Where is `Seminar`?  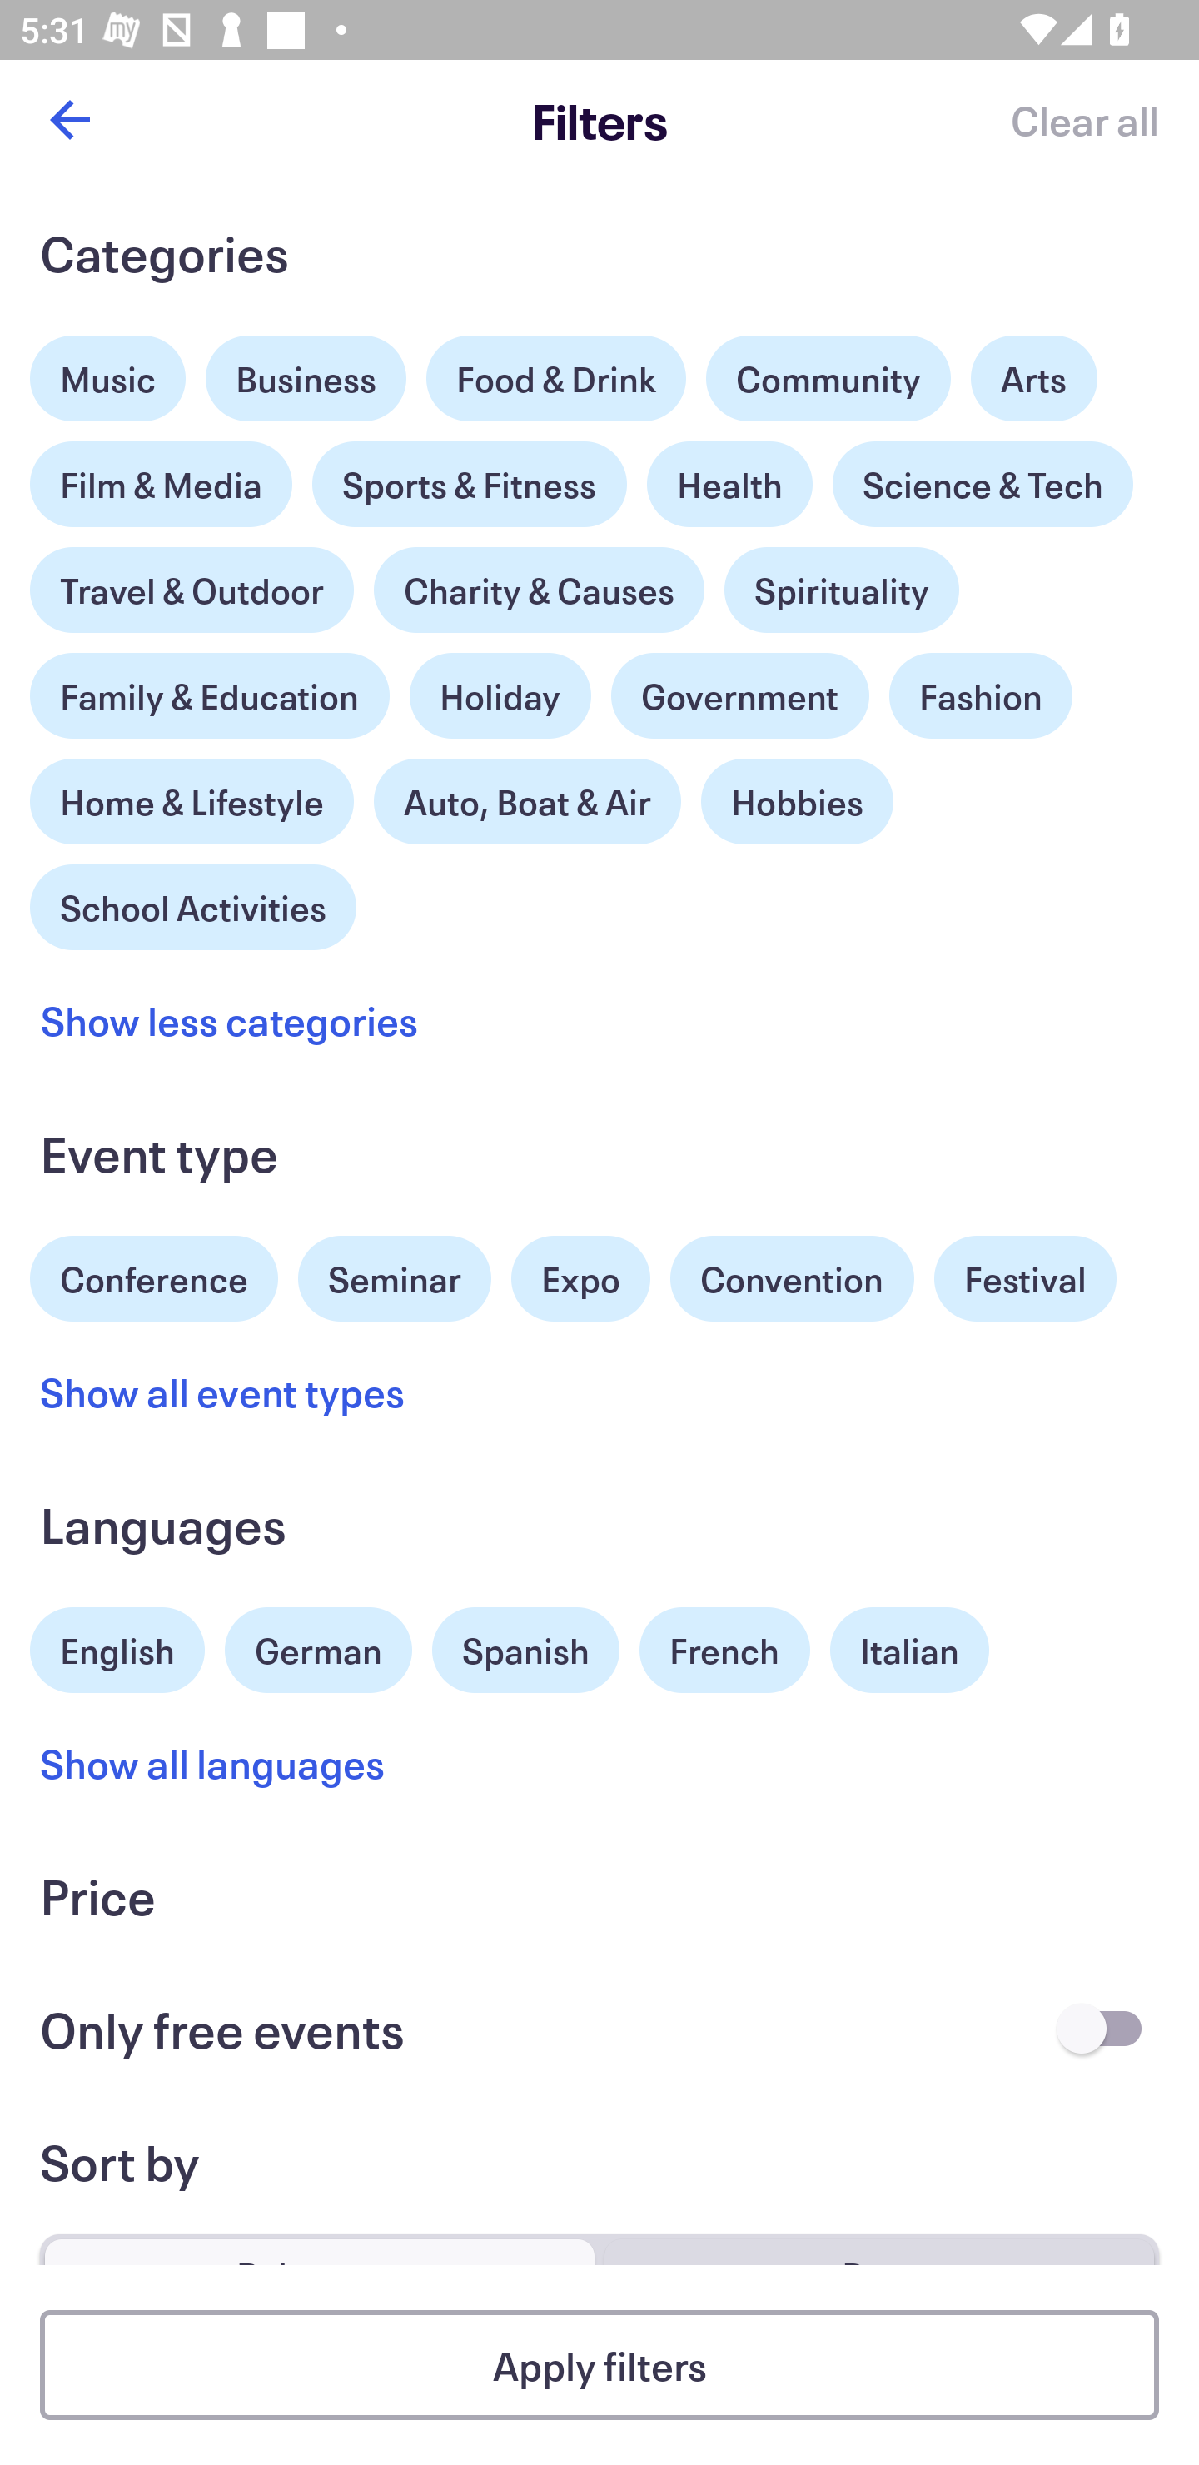
Seminar is located at coordinates (395, 1279).